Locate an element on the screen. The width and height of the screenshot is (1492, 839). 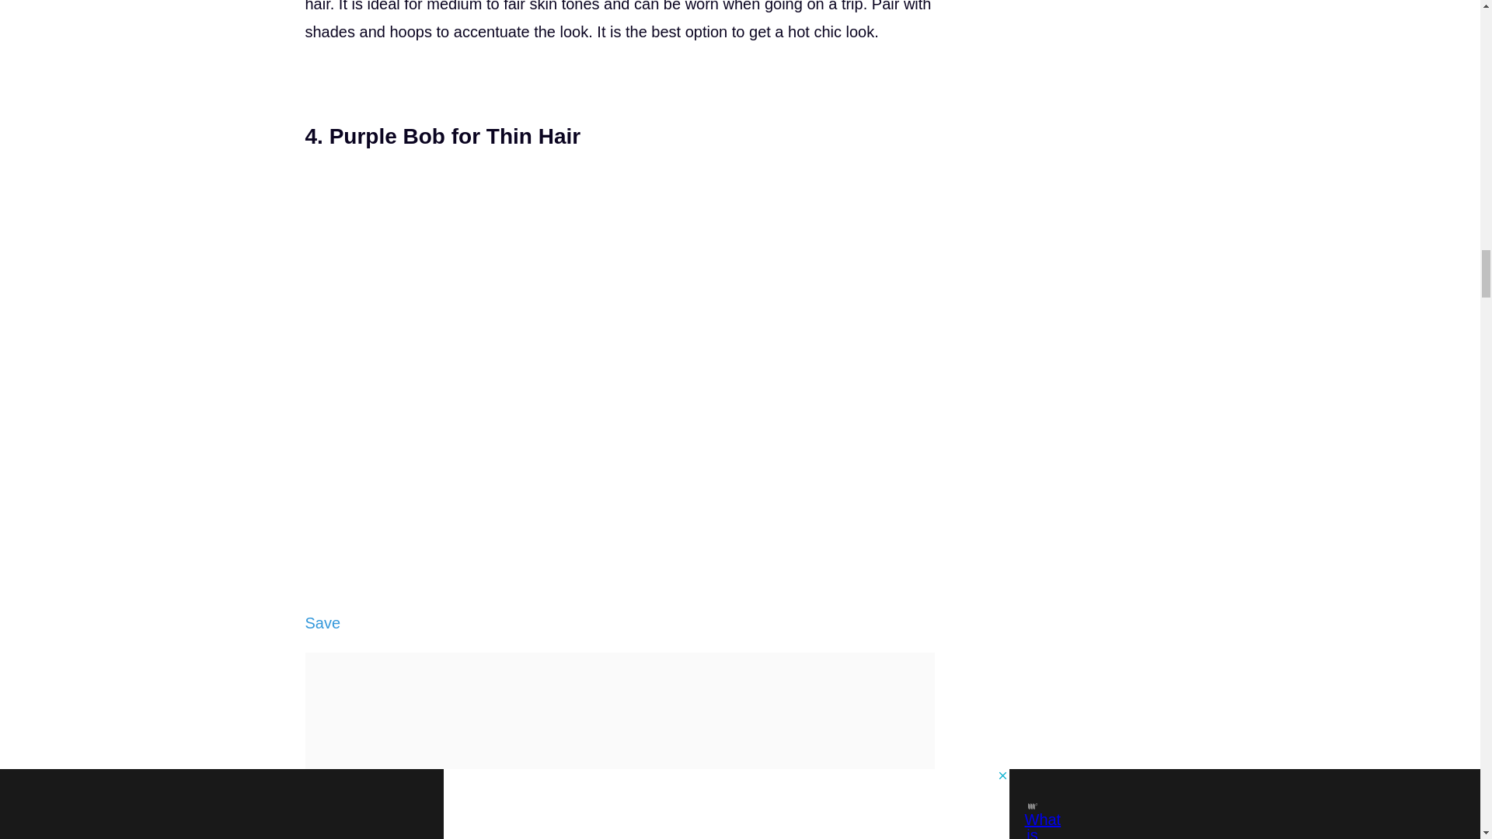
Save is located at coordinates (322, 623).